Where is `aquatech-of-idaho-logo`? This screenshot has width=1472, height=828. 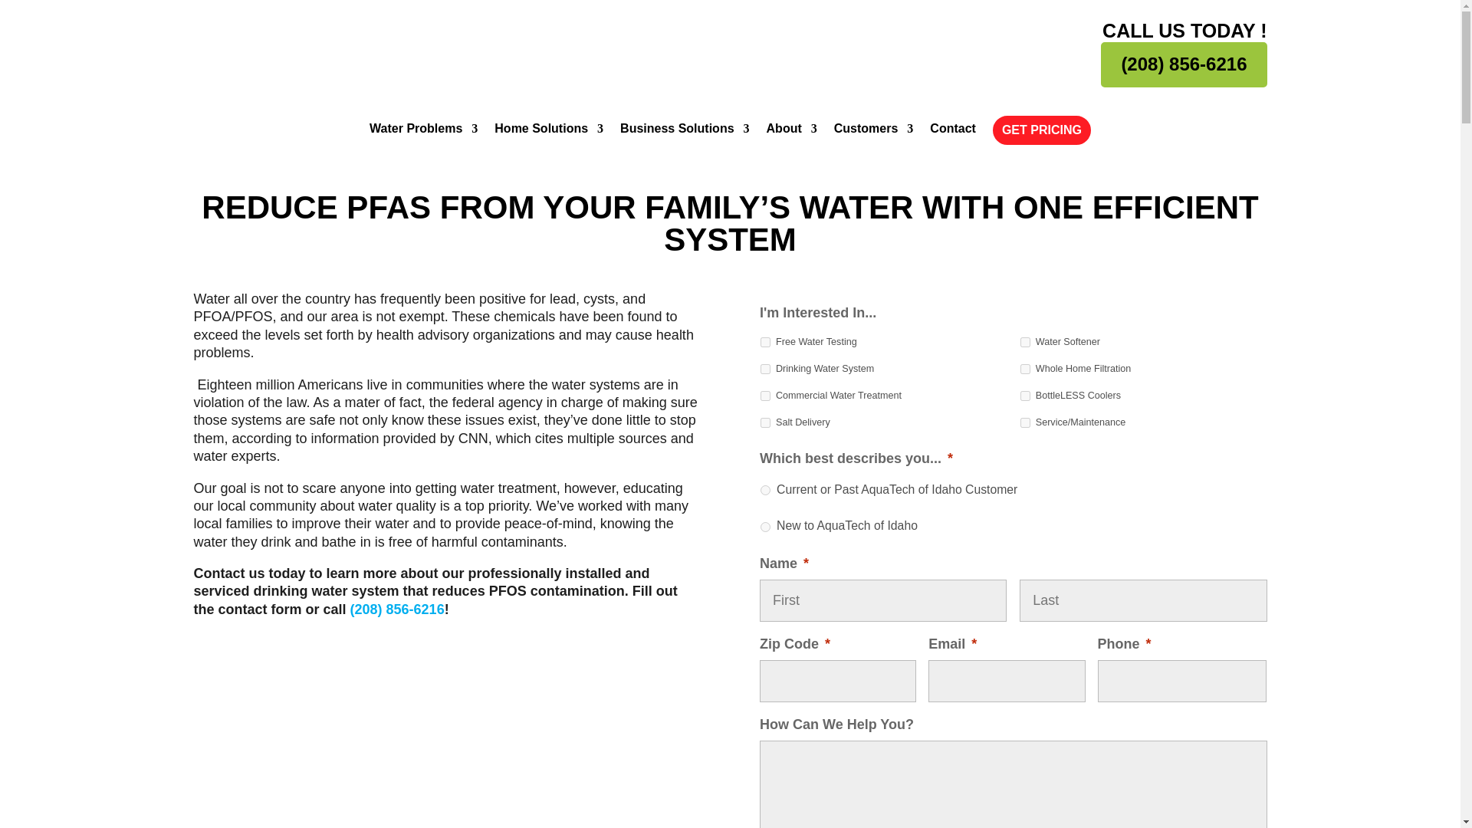 aquatech-of-idaho-logo is located at coordinates (300, 49).